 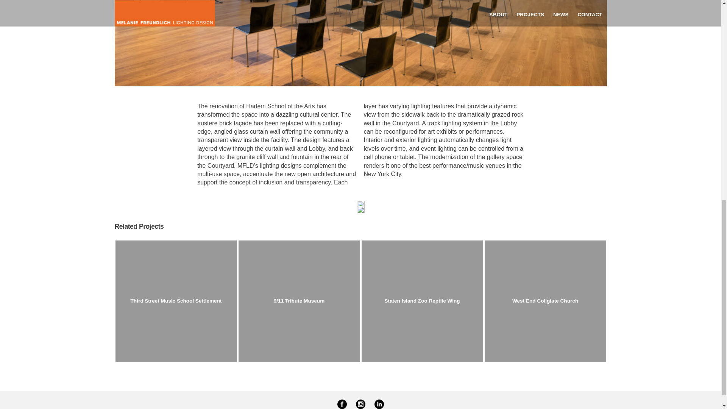 What do you see at coordinates (545, 301) in the screenshot?
I see `West End Collgiate Church` at bounding box center [545, 301].